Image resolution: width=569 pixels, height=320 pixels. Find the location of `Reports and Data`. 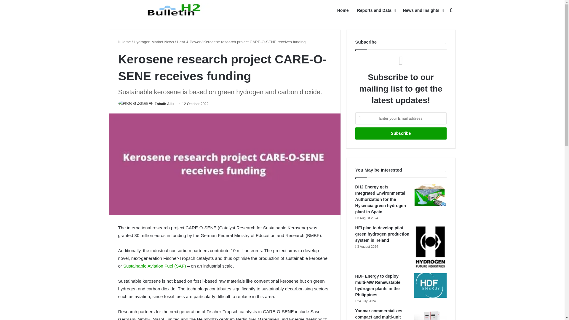

Reports and Data is located at coordinates (376, 10).